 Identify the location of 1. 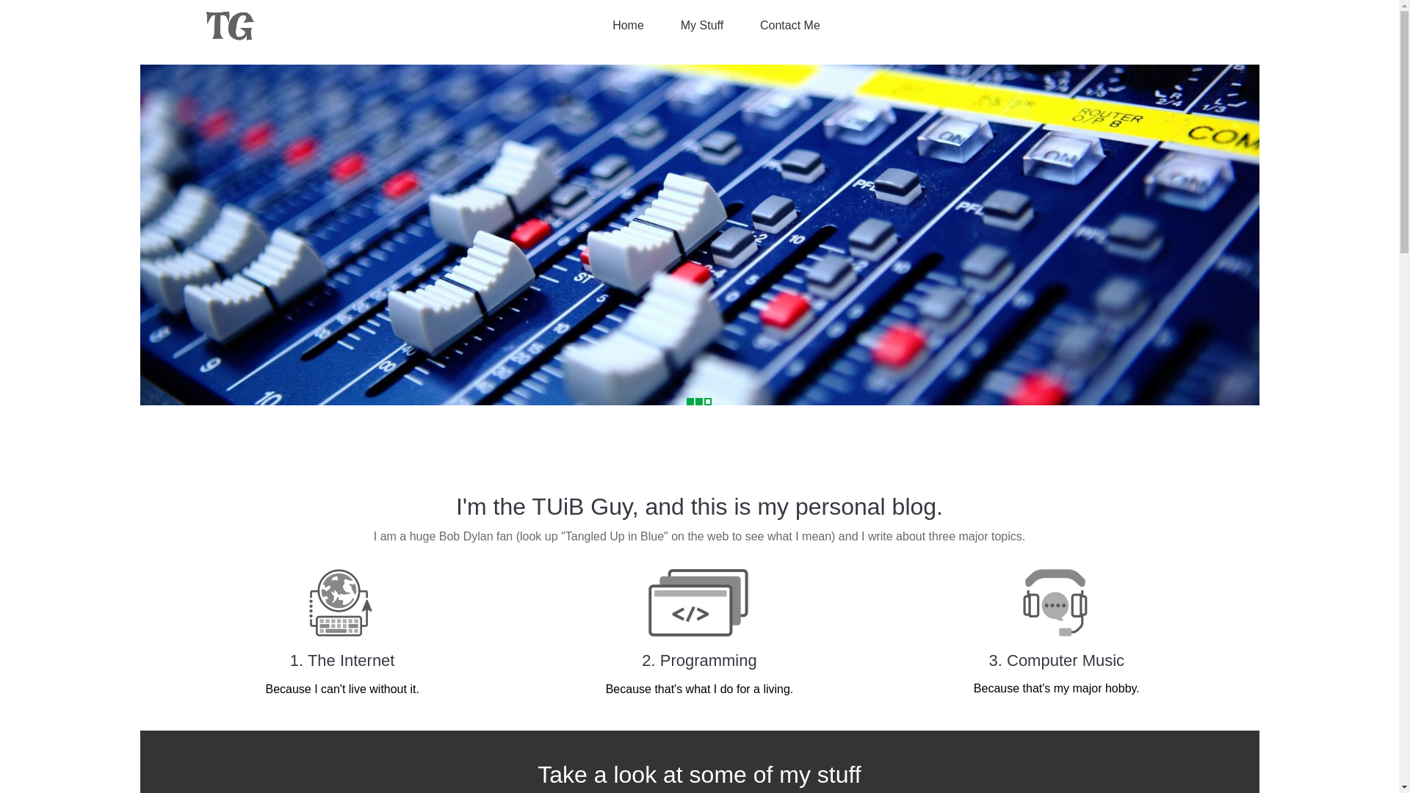
(689, 401).